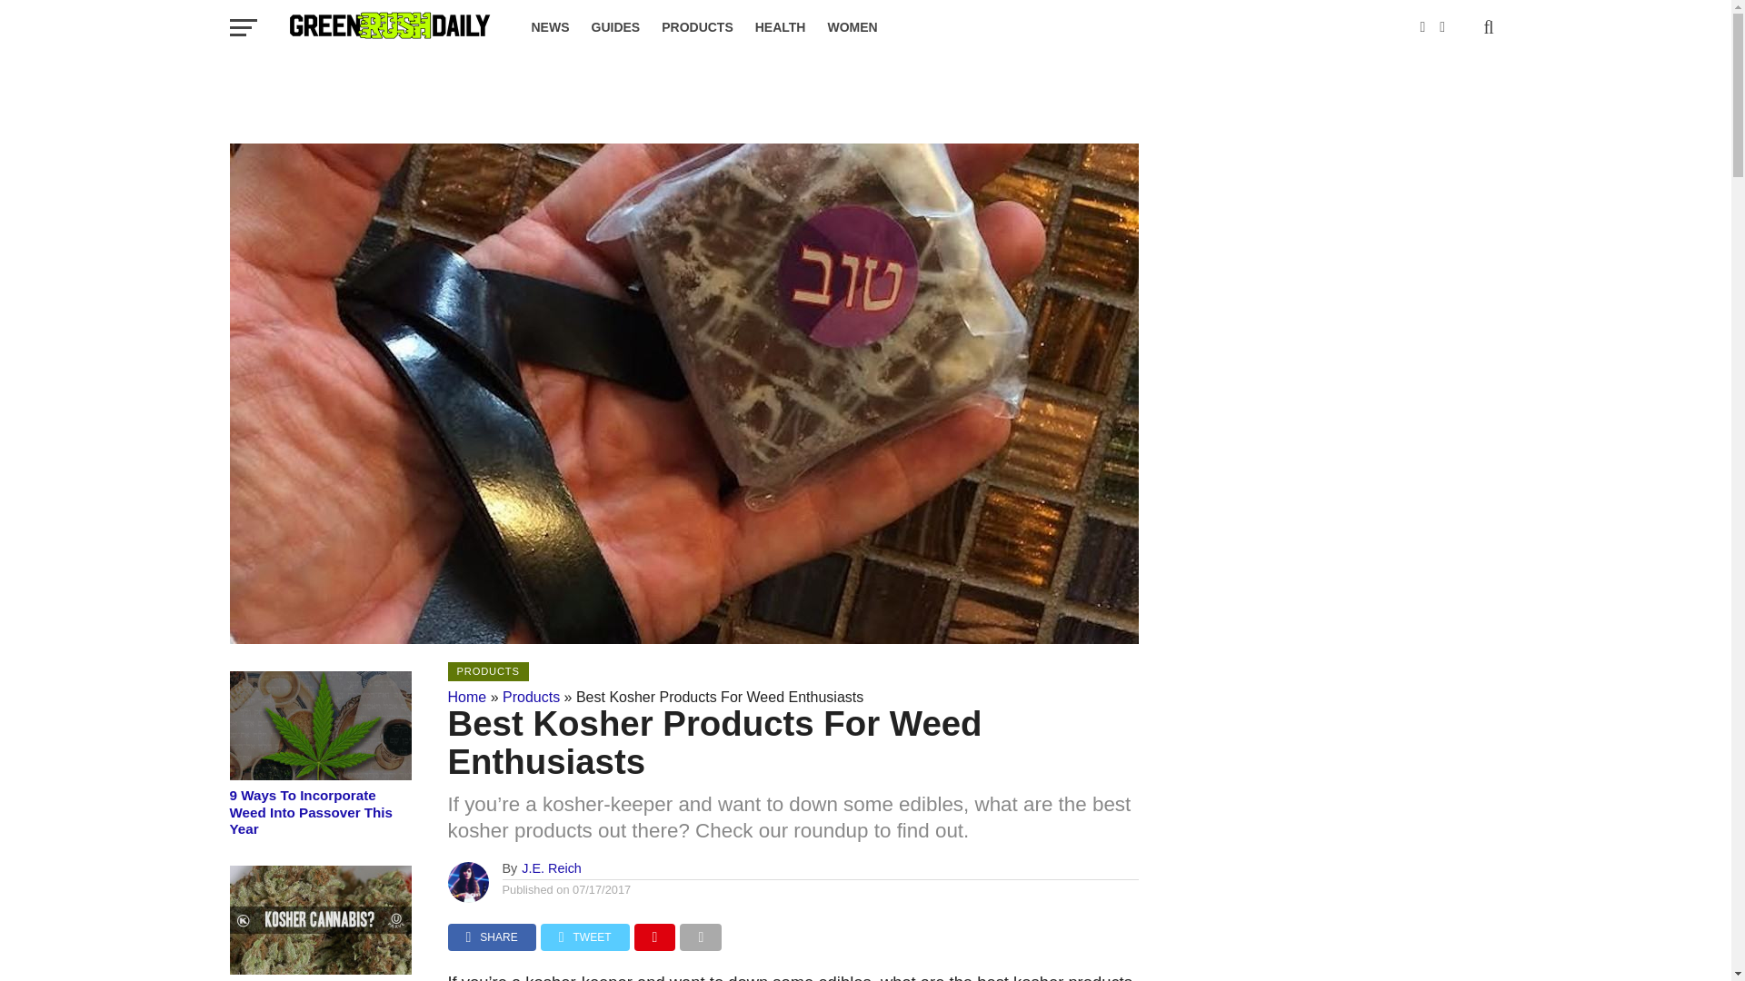 This screenshot has width=1745, height=981. I want to click on Posts by J.E. Reich, so click(551, 868).